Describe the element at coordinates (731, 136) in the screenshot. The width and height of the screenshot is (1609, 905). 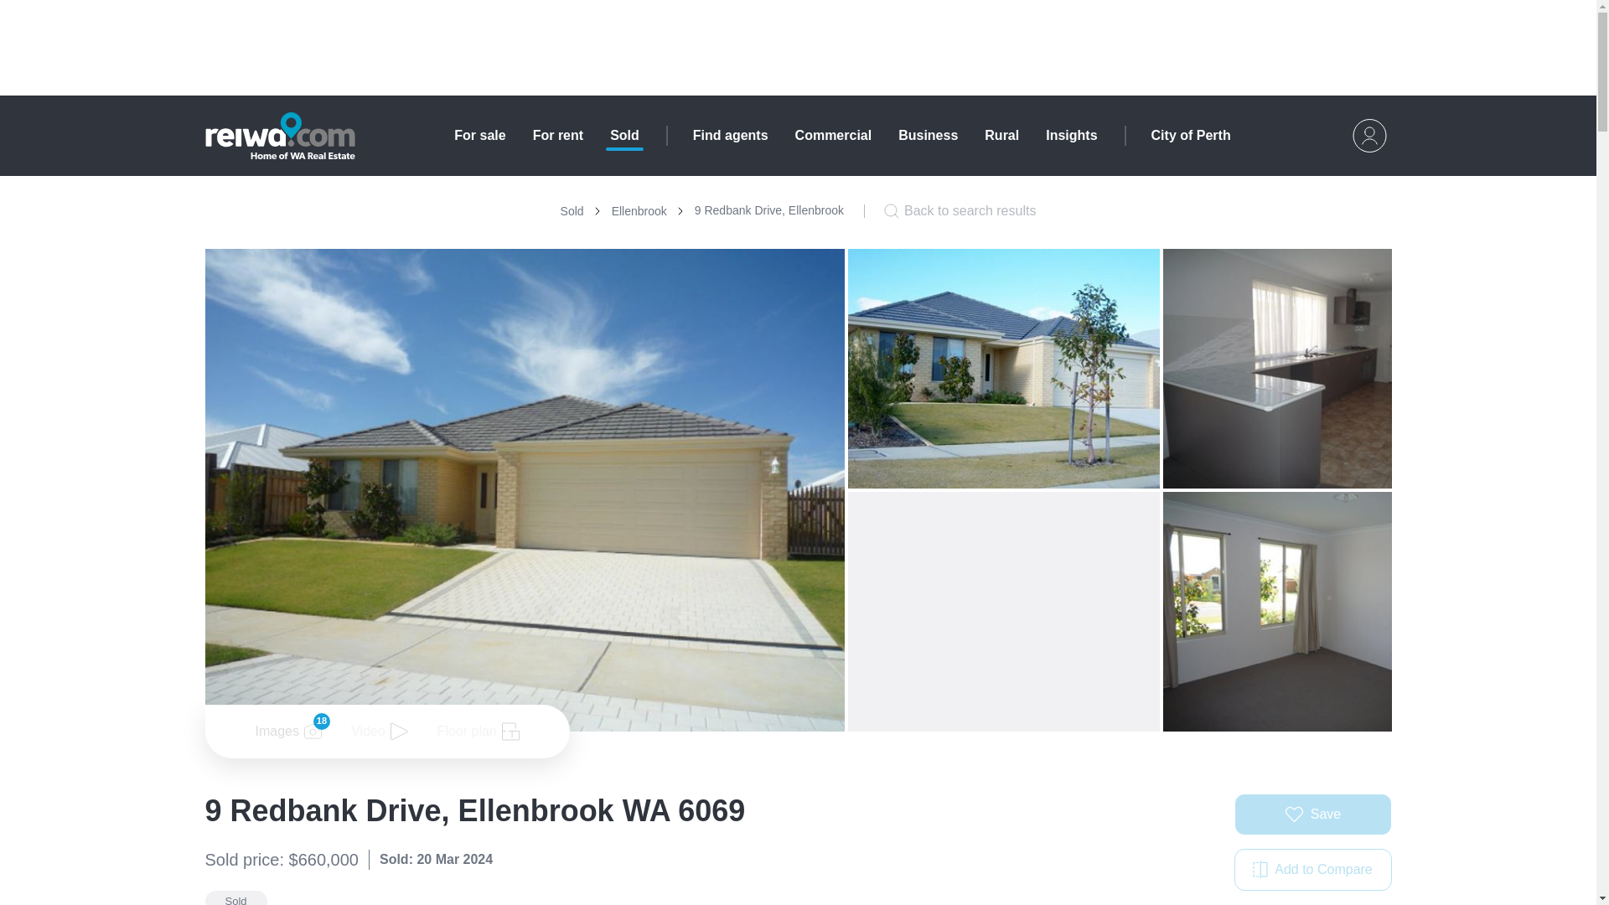
I see `Find agents` at that location.